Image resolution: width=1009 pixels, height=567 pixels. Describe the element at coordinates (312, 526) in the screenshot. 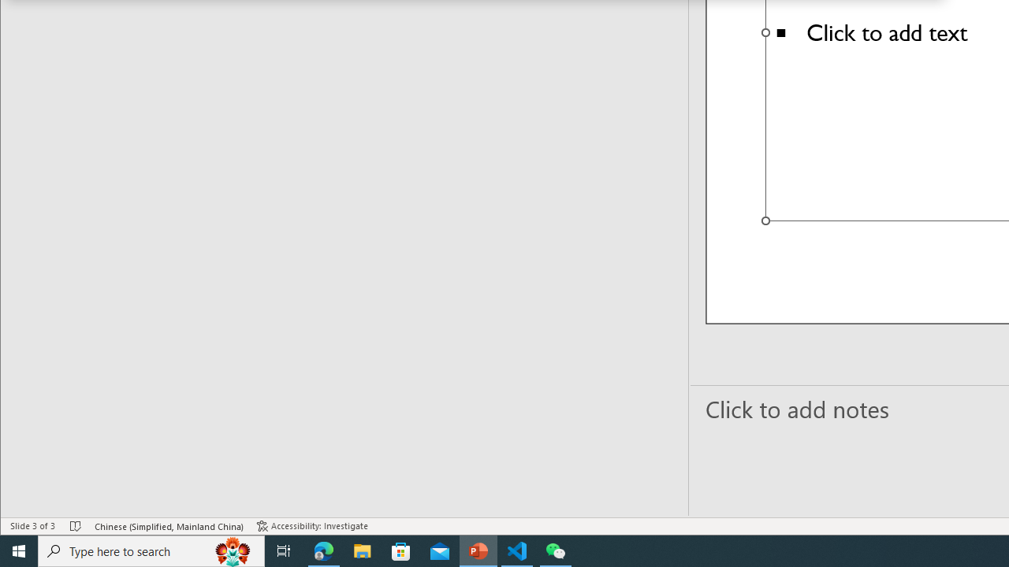

I see `Accessibility Checker Accessibility: Investigate` at that location.